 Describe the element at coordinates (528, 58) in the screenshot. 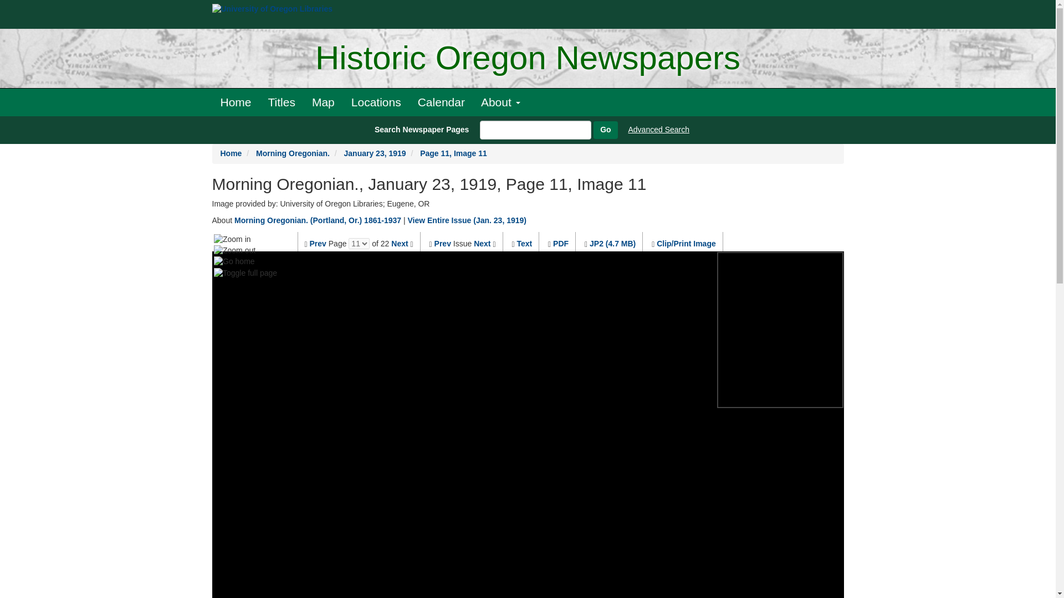

I see `Historic Oregon Newspapers` at that location.